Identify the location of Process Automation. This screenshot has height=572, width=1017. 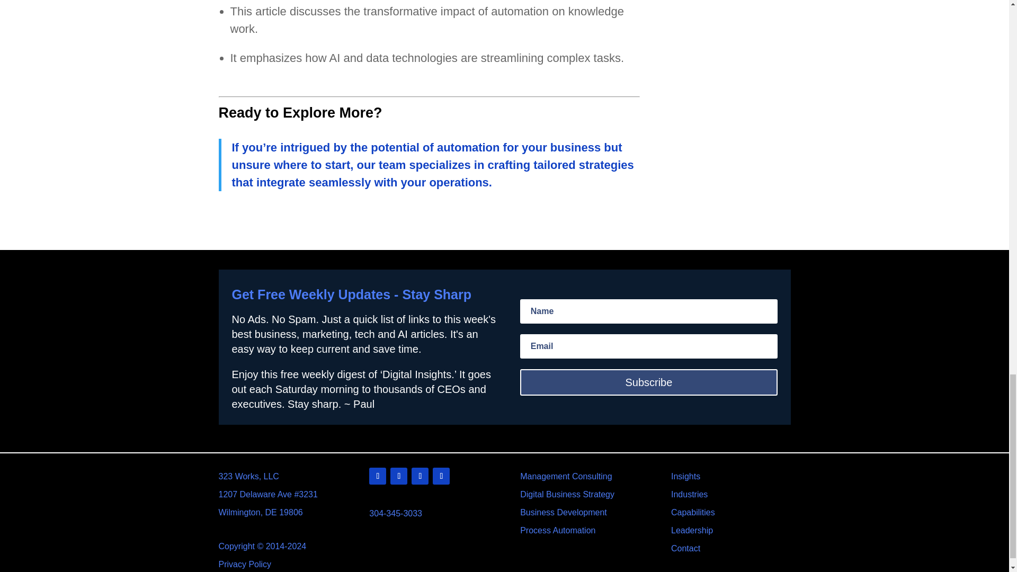
(557, 530).